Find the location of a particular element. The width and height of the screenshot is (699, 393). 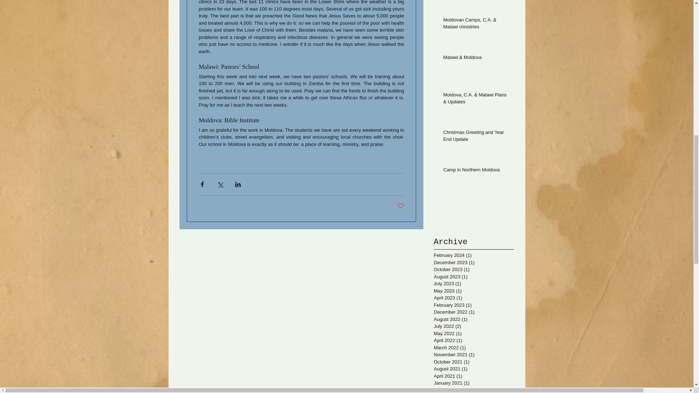

Camp in Northern Moldova is located at coordinates (476, 171).